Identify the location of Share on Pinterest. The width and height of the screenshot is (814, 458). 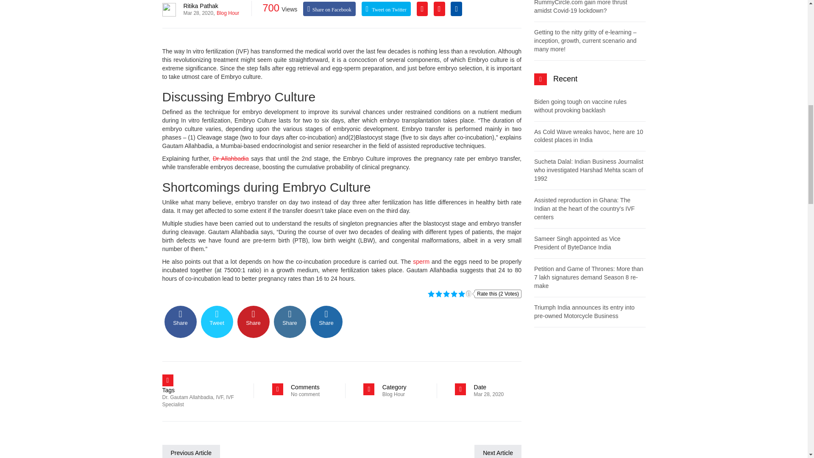
(254, 321).